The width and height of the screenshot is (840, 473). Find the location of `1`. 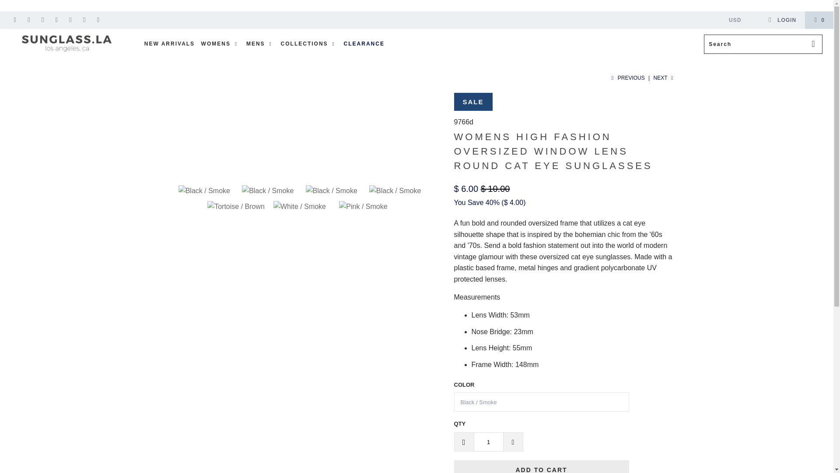

1 is located at coordinates (488, 442).